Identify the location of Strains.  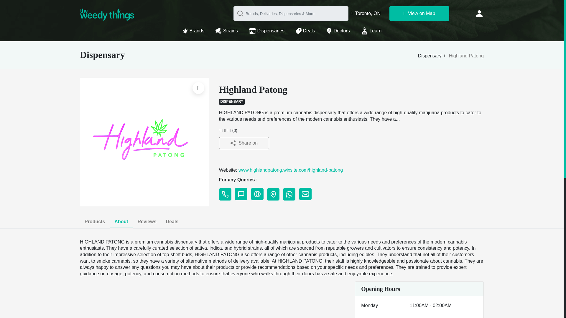
(230, 29).